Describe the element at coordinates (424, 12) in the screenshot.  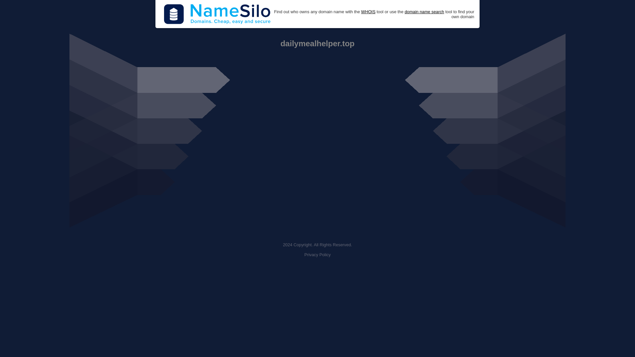
I see `domain name search` at that location.